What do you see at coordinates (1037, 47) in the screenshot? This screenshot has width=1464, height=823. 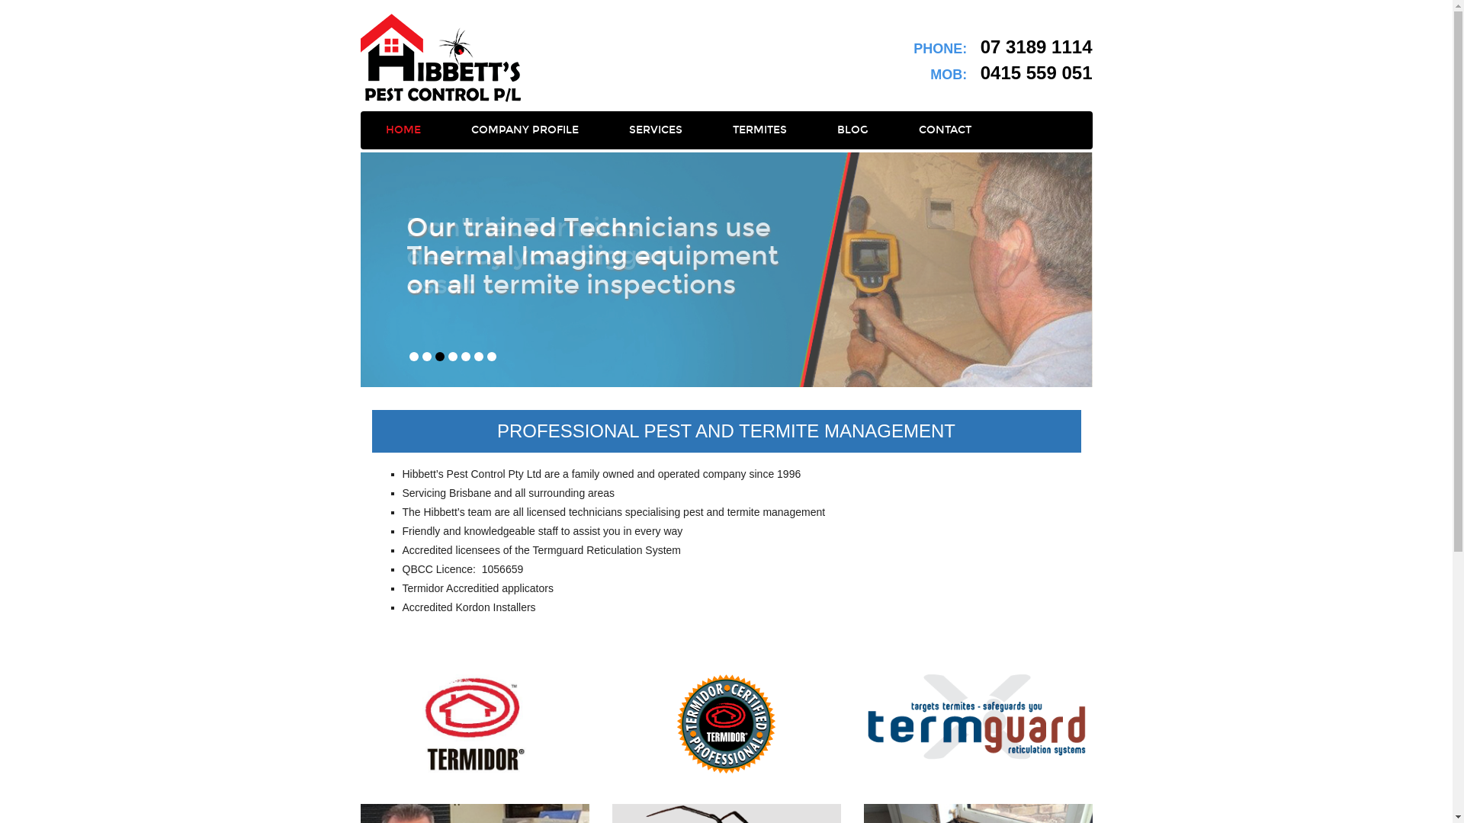 I see `07 3189 1114` at bounding box center [1037, 47].